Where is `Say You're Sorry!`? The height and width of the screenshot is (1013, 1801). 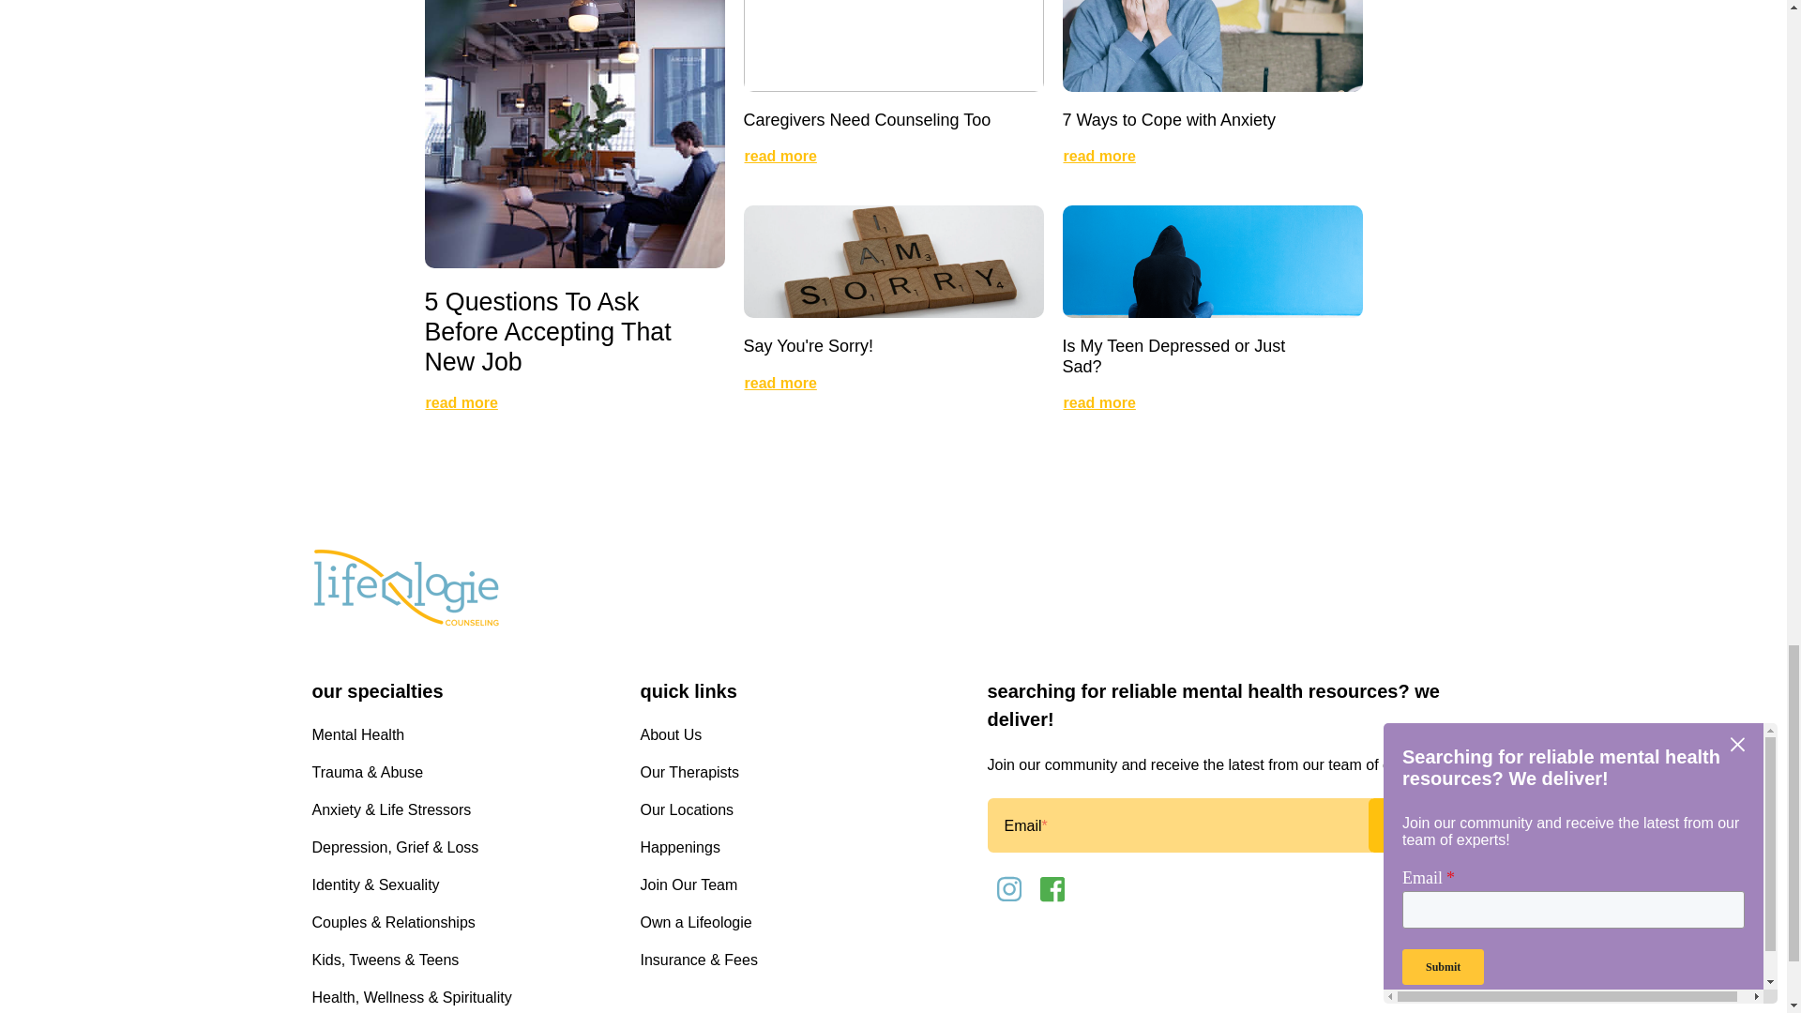 Say You're Sorry! is located at coordinates (808, 345).